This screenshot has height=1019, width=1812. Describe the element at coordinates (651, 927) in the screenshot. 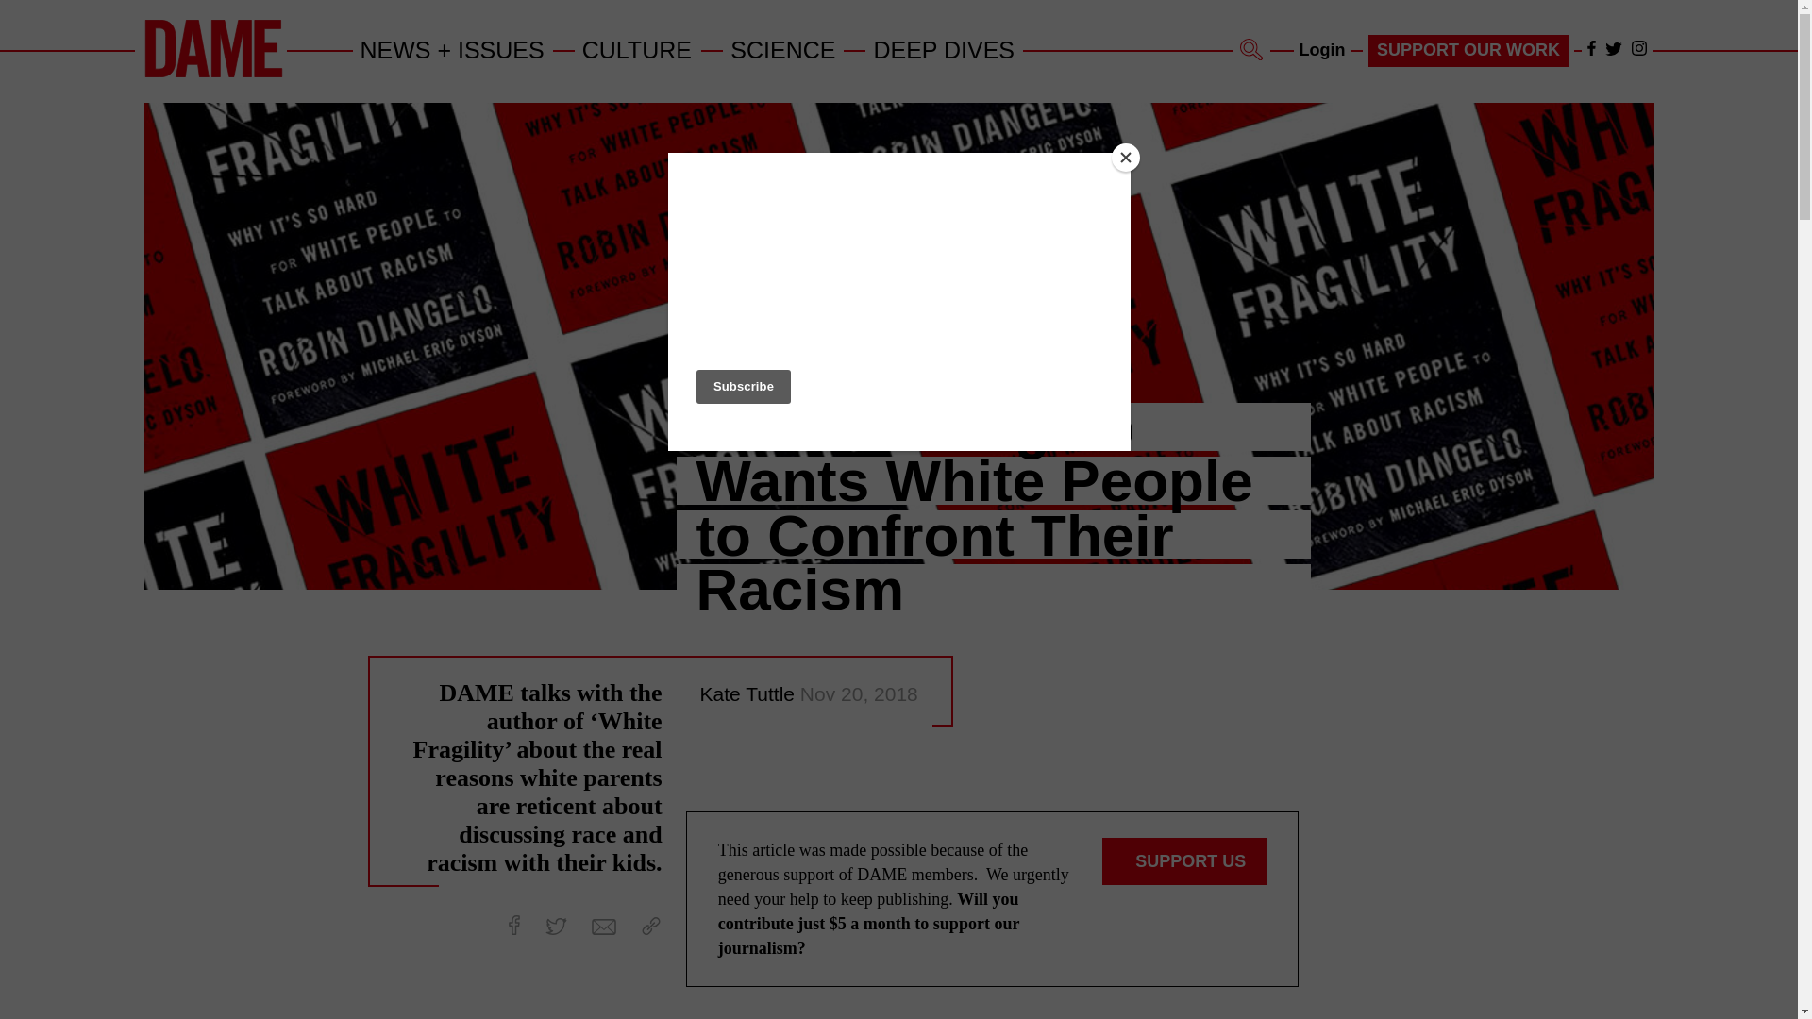

I see `Share` at that location.